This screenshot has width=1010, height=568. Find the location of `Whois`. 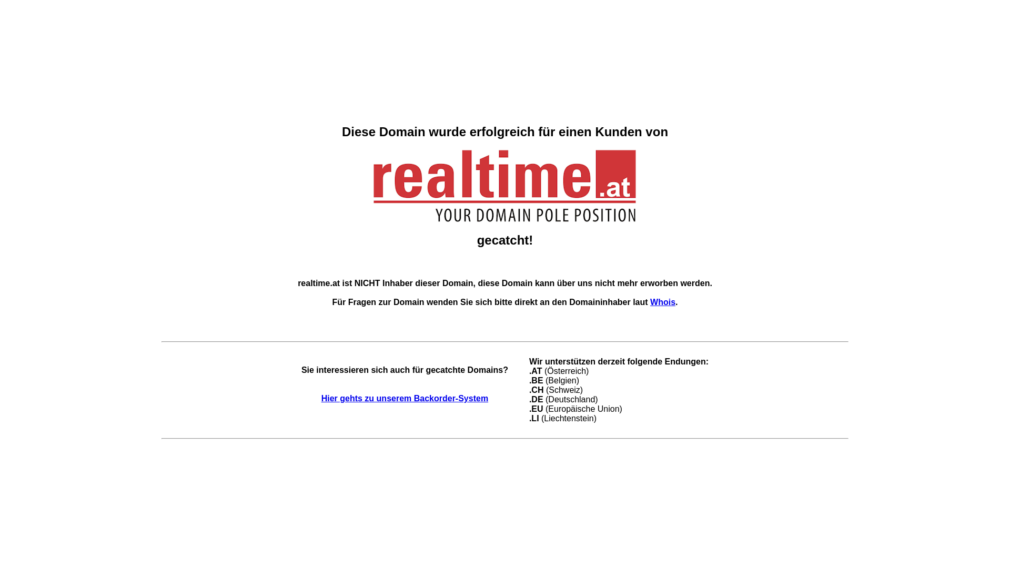

Whois is located at coordinates (663, 302).